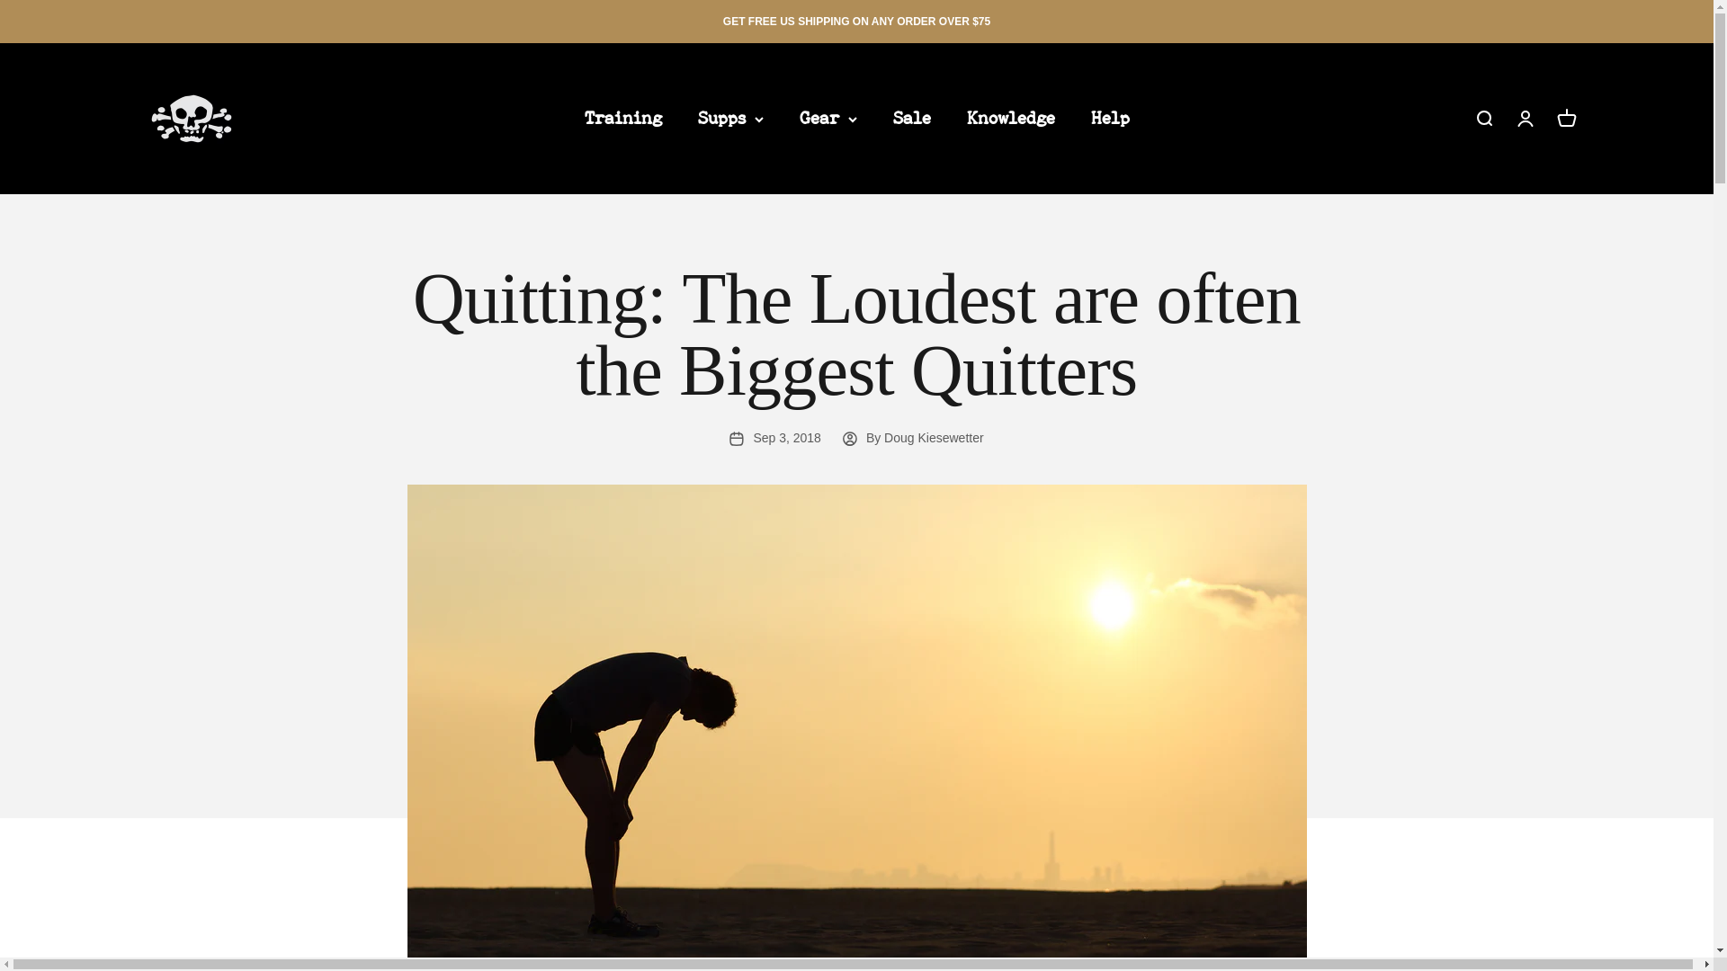 This screenshot has height=971, width=1727. I want to click on Training, so click(622, 117).